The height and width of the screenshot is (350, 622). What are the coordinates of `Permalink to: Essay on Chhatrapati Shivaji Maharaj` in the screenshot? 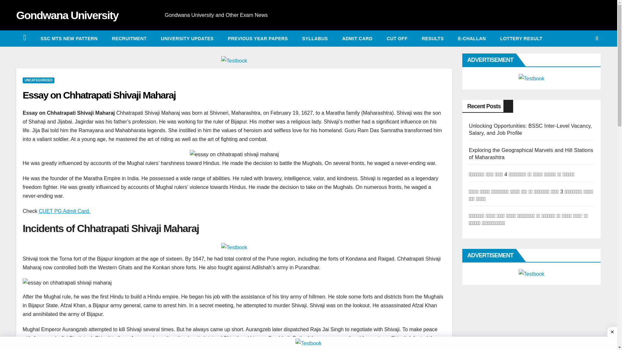 It's located at (99, 95).